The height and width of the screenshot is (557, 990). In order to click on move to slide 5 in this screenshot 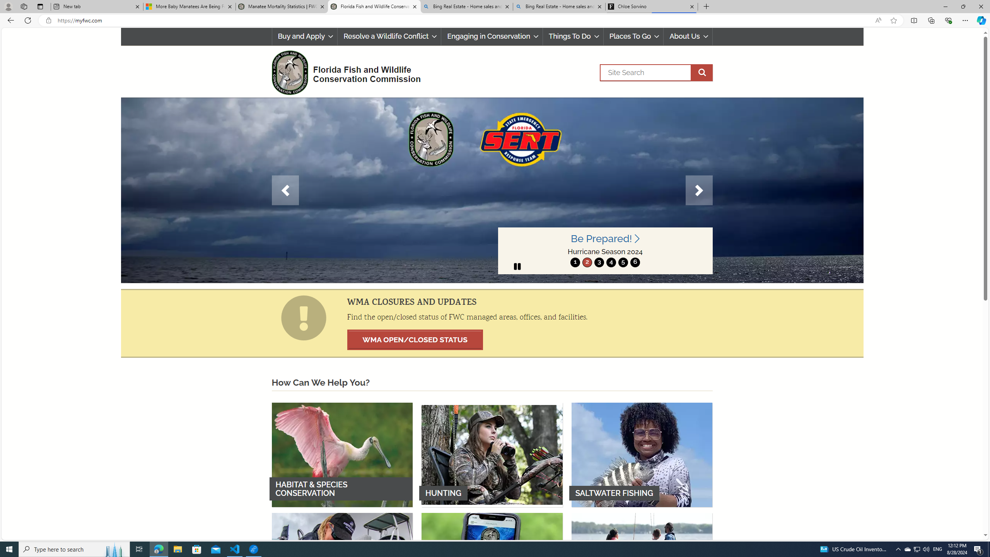, I will do `click(623, 262)`.